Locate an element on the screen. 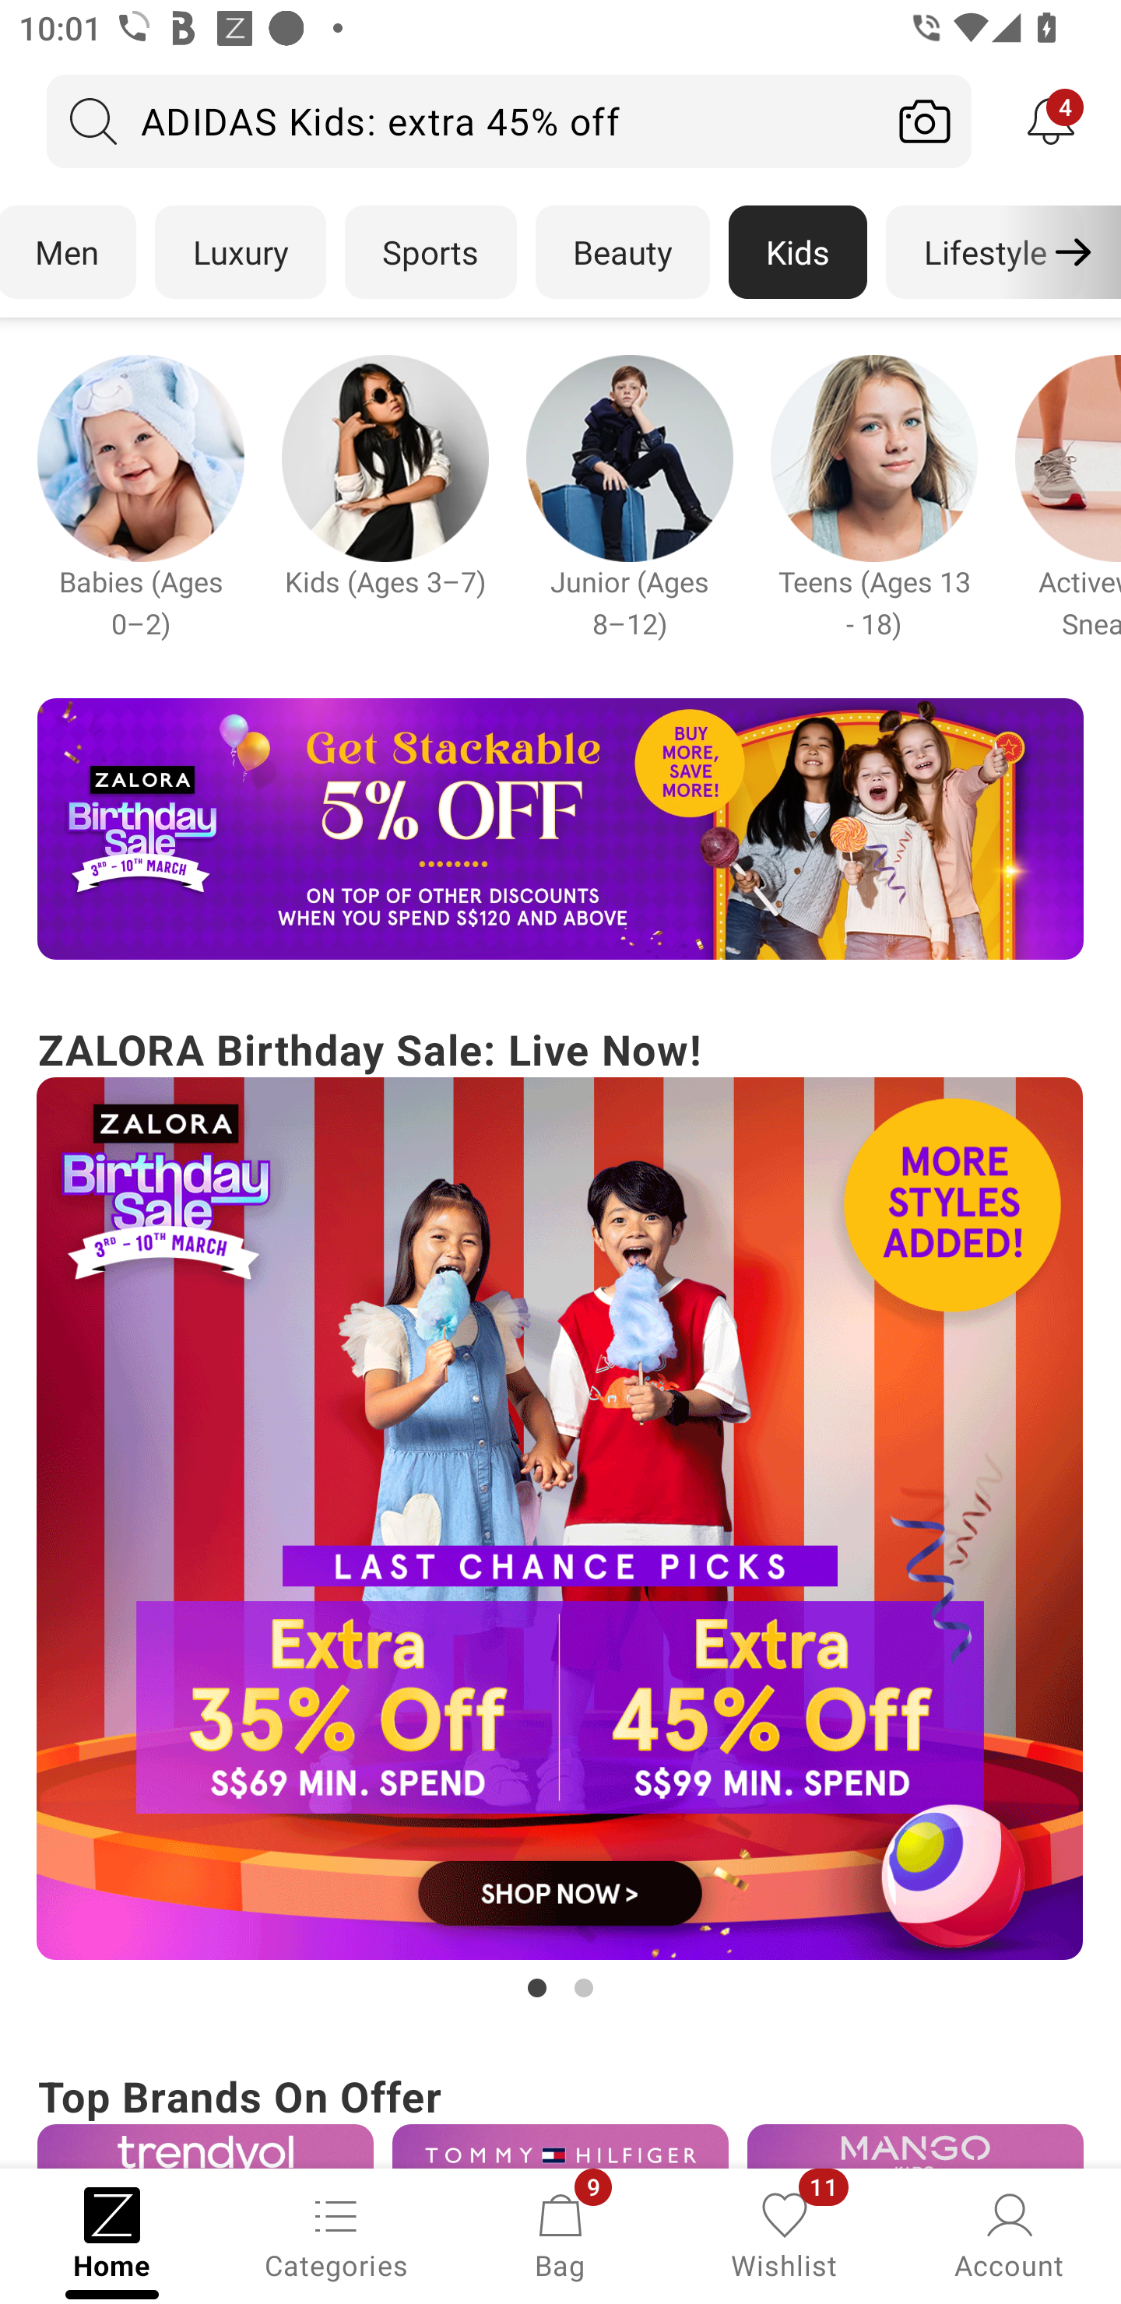 The width and height of the screenshot is (1121, 2304). Campaign banner is located at coordinates (385, 458).